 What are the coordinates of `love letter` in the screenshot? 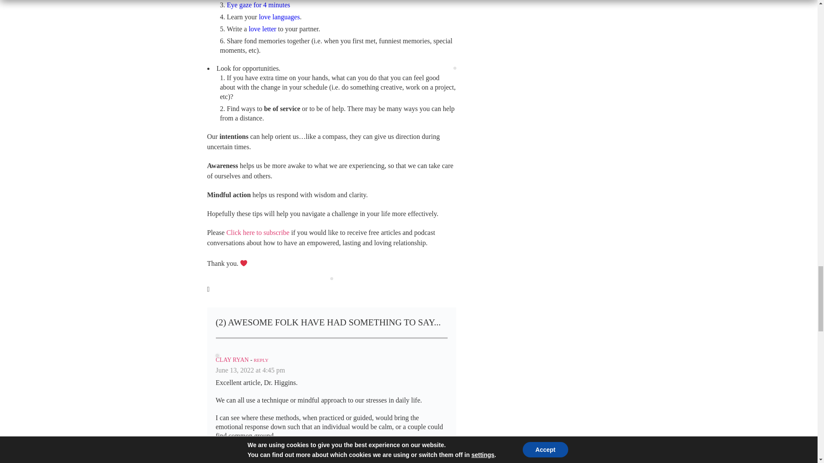 It's located at (262, 29).